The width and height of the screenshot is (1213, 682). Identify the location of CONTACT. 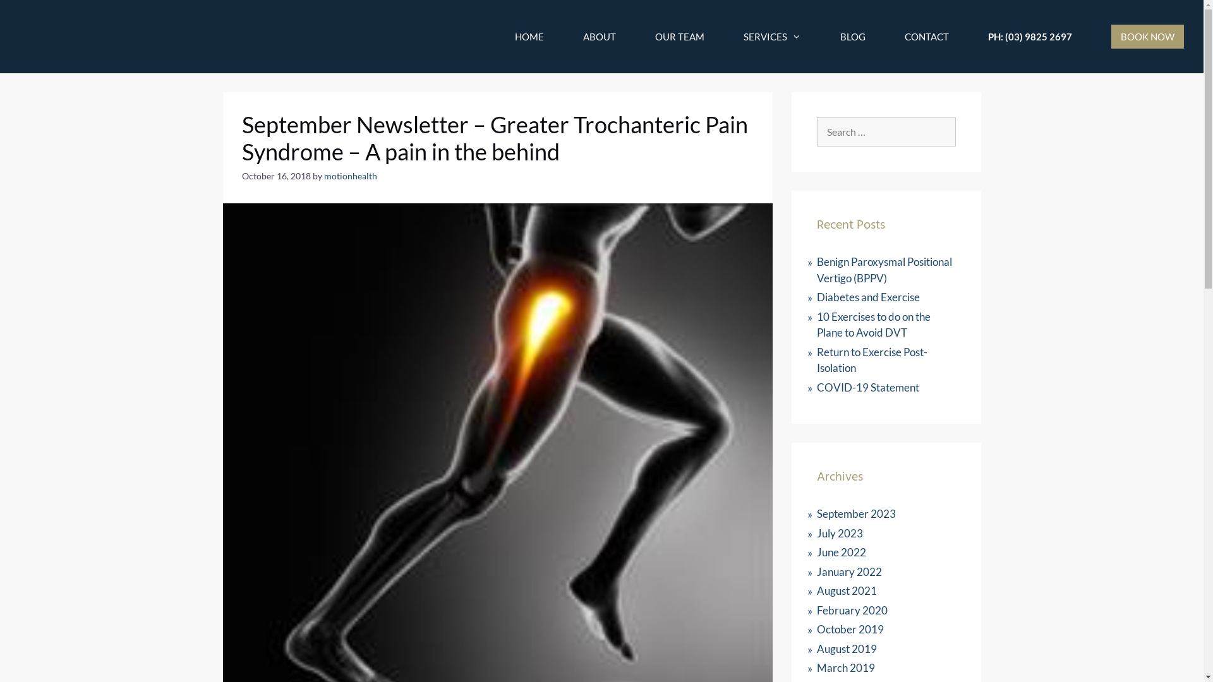
(927, 37).